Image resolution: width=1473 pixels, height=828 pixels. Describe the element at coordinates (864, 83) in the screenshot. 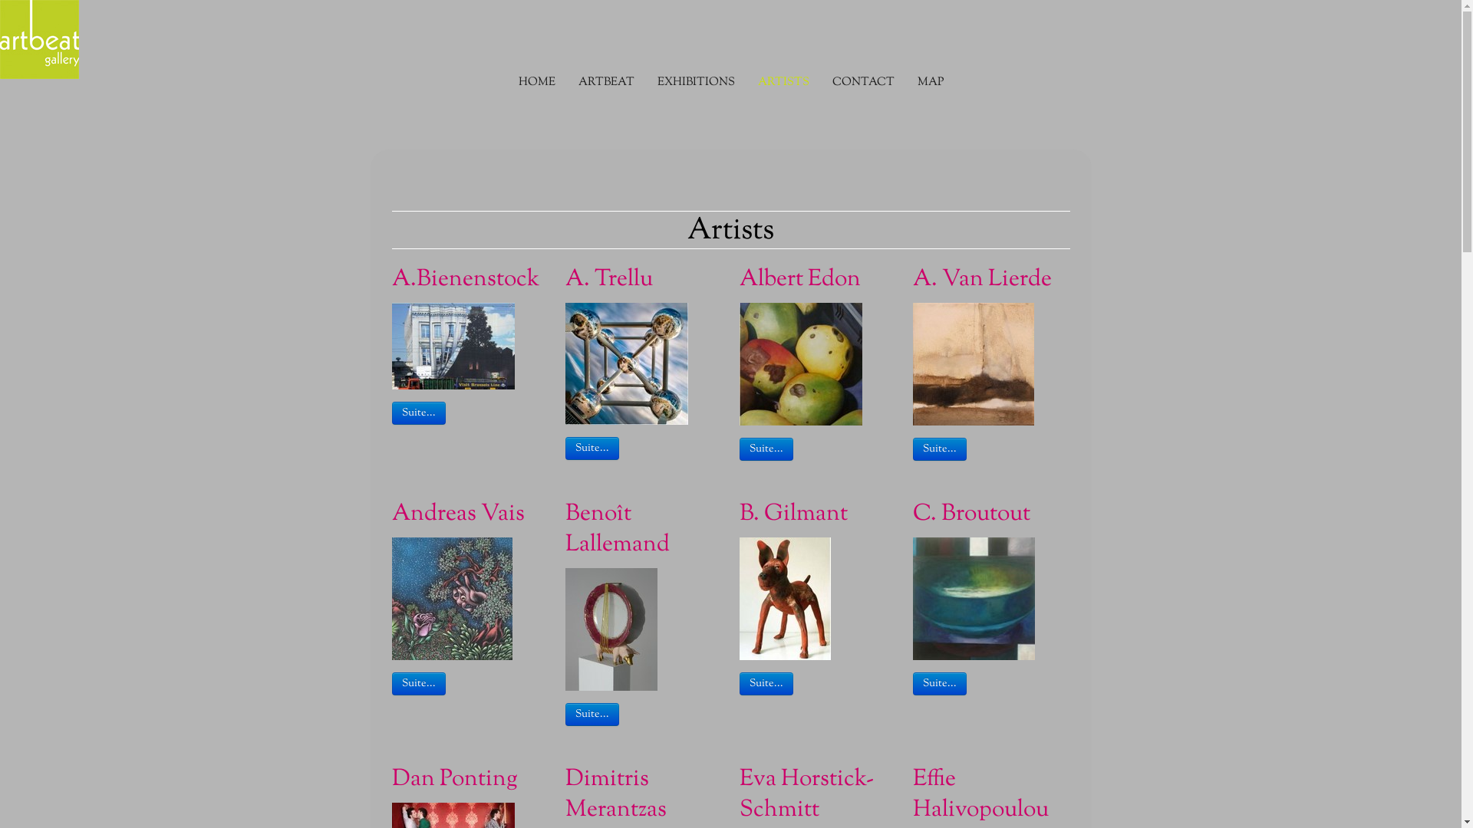

I see `CONTACT` at that location.